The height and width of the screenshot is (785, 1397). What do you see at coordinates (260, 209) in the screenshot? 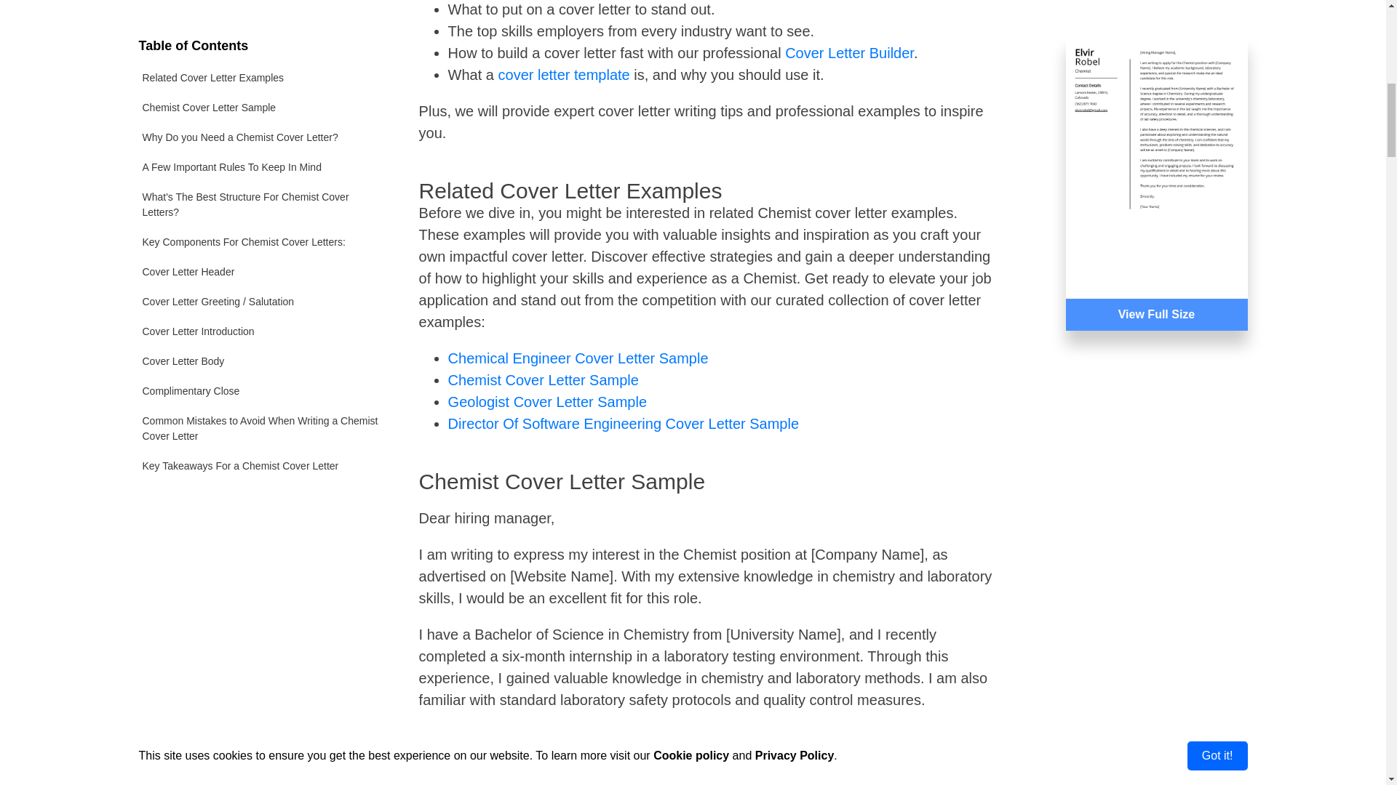
I see `Common Mistakes to Avoid When Writing a Chemist Cover Letter` at bounding box center [260, 209].